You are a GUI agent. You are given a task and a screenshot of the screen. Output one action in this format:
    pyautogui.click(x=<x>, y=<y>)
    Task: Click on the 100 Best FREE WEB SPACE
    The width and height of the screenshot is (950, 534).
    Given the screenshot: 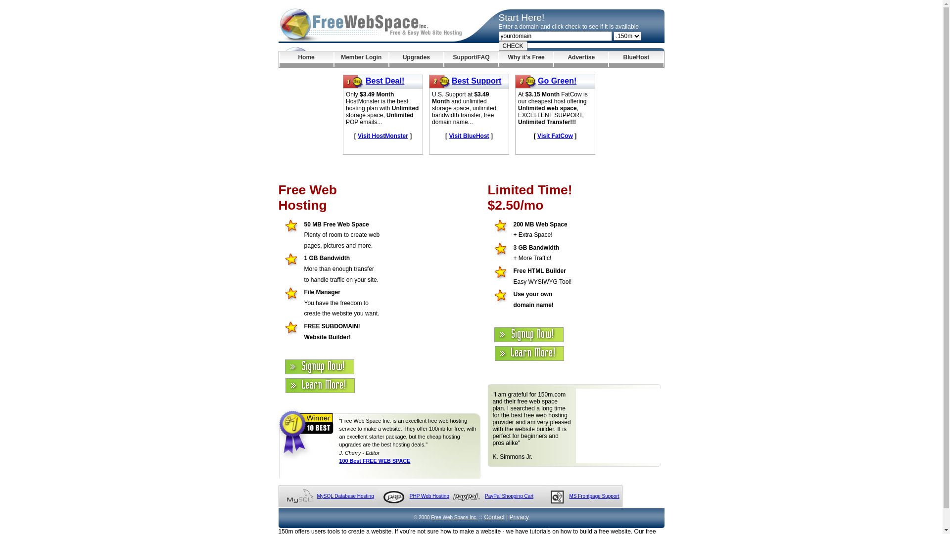 What is the action you would take?
    pyautogui.click(x=375, y=461)
    